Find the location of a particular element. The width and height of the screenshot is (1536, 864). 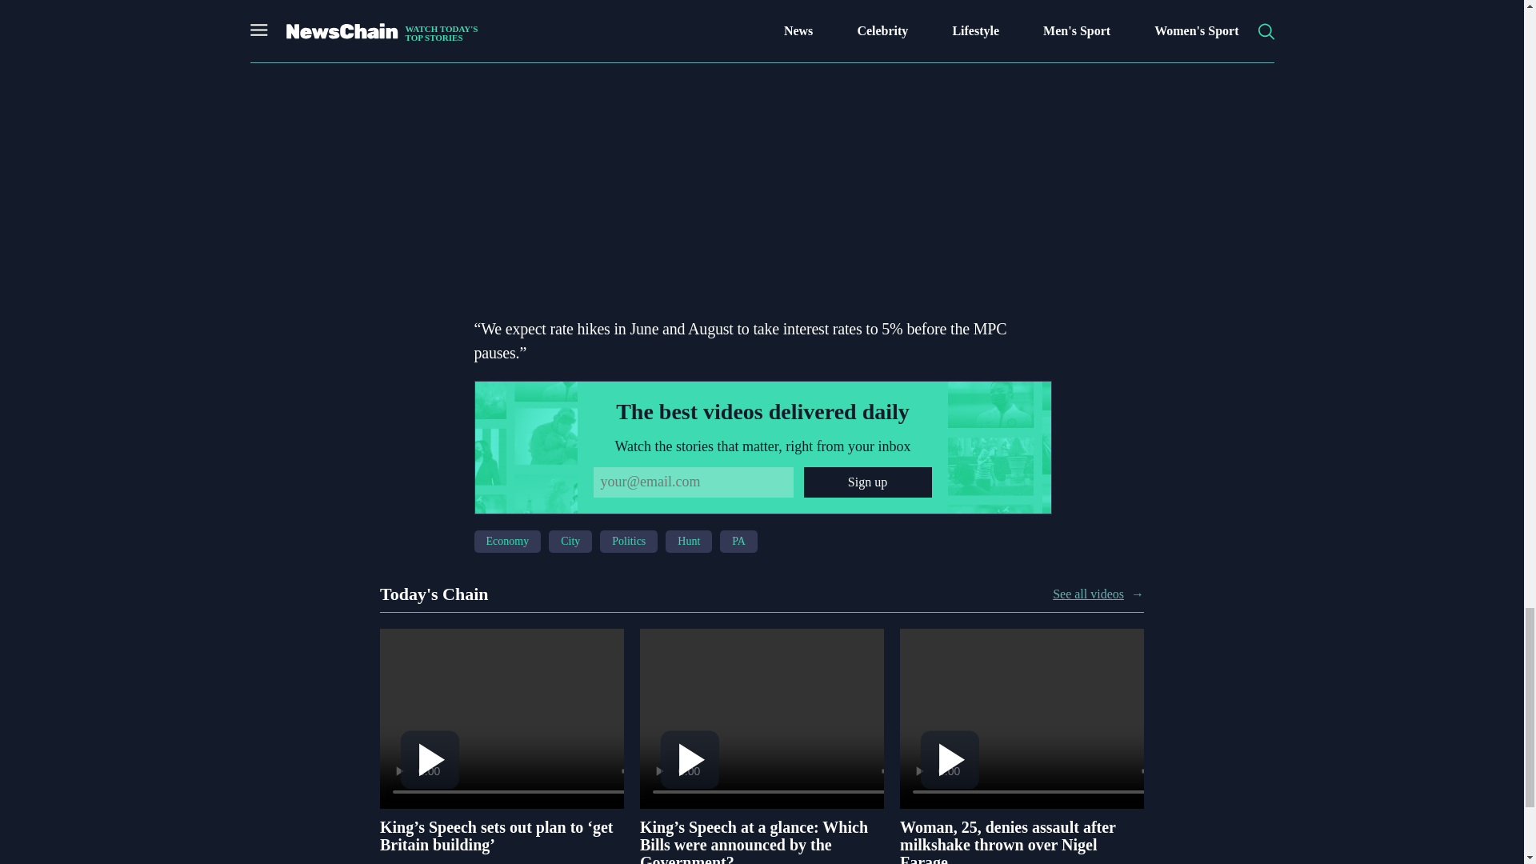

Economy is located at coordinates (506, 542).